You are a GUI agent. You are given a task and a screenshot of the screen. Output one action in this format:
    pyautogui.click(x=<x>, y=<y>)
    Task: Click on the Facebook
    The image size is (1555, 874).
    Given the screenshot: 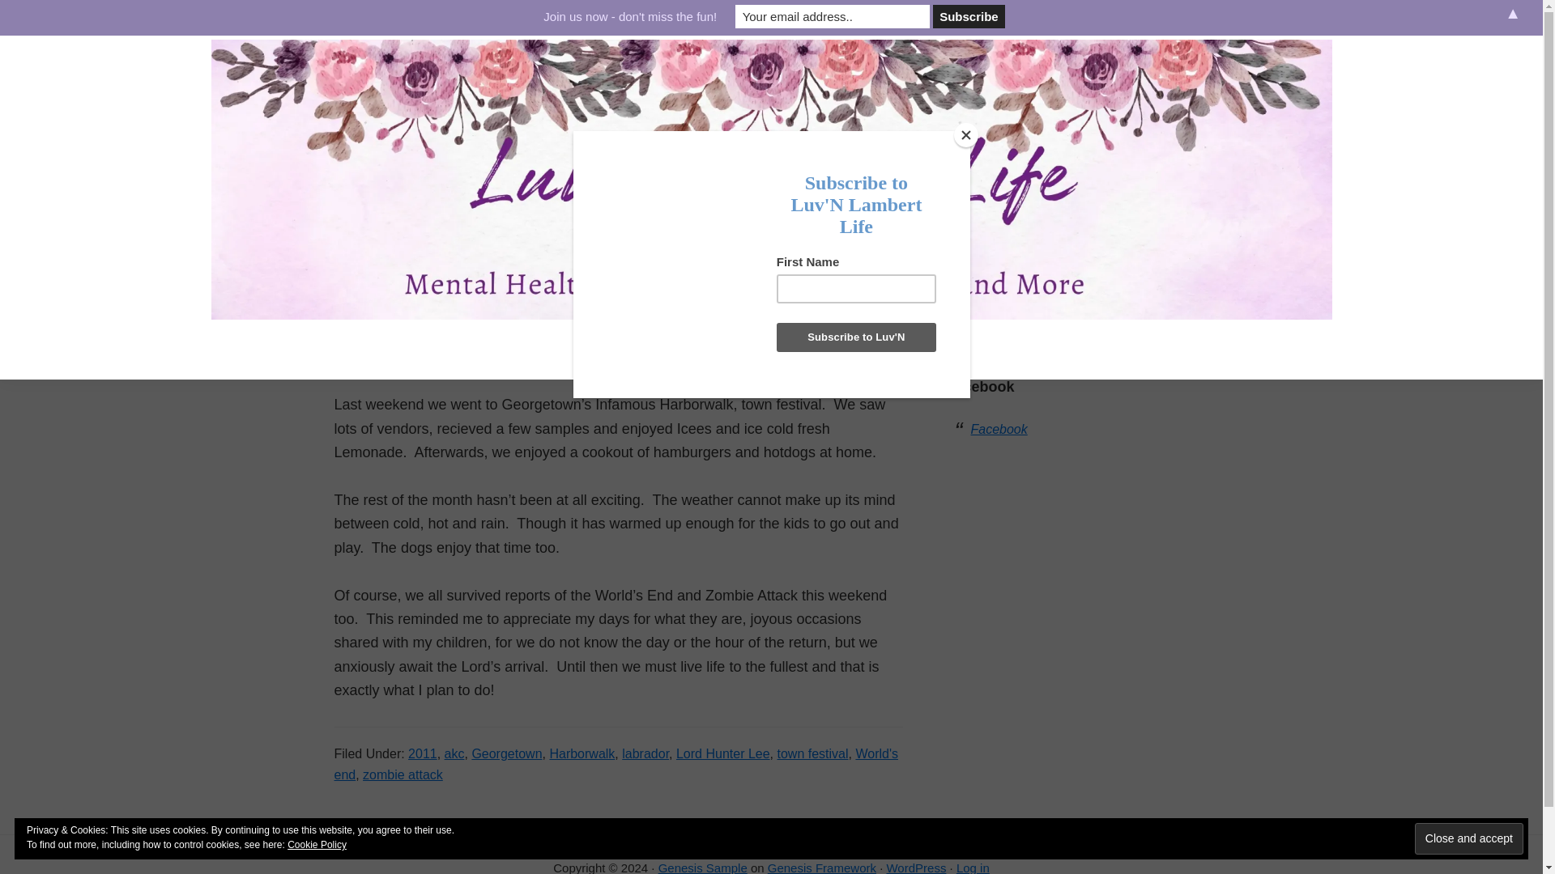 What is the action you would take?
    pyautogui.click(x=998, y=429)
    